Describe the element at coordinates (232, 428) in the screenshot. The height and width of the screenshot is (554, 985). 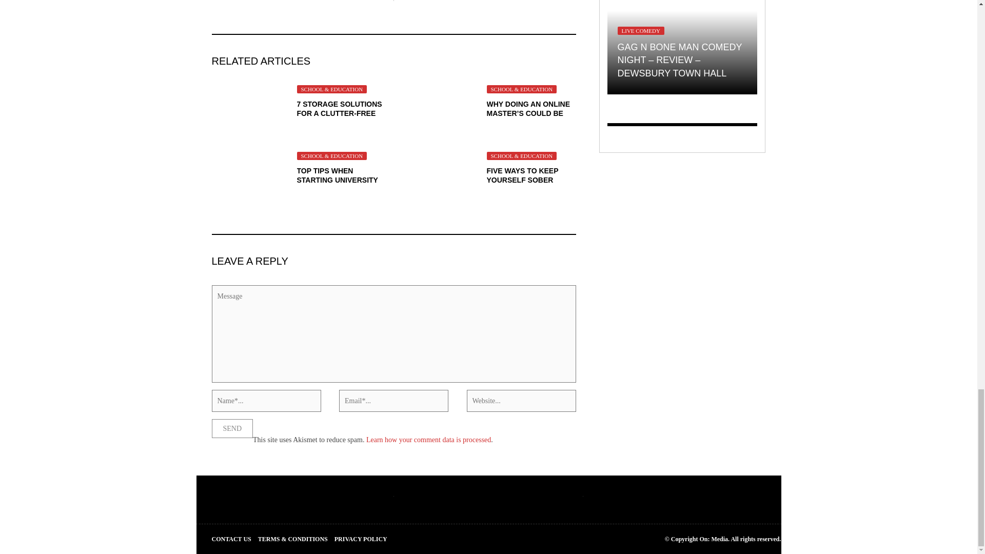
I see `Send` at that location.